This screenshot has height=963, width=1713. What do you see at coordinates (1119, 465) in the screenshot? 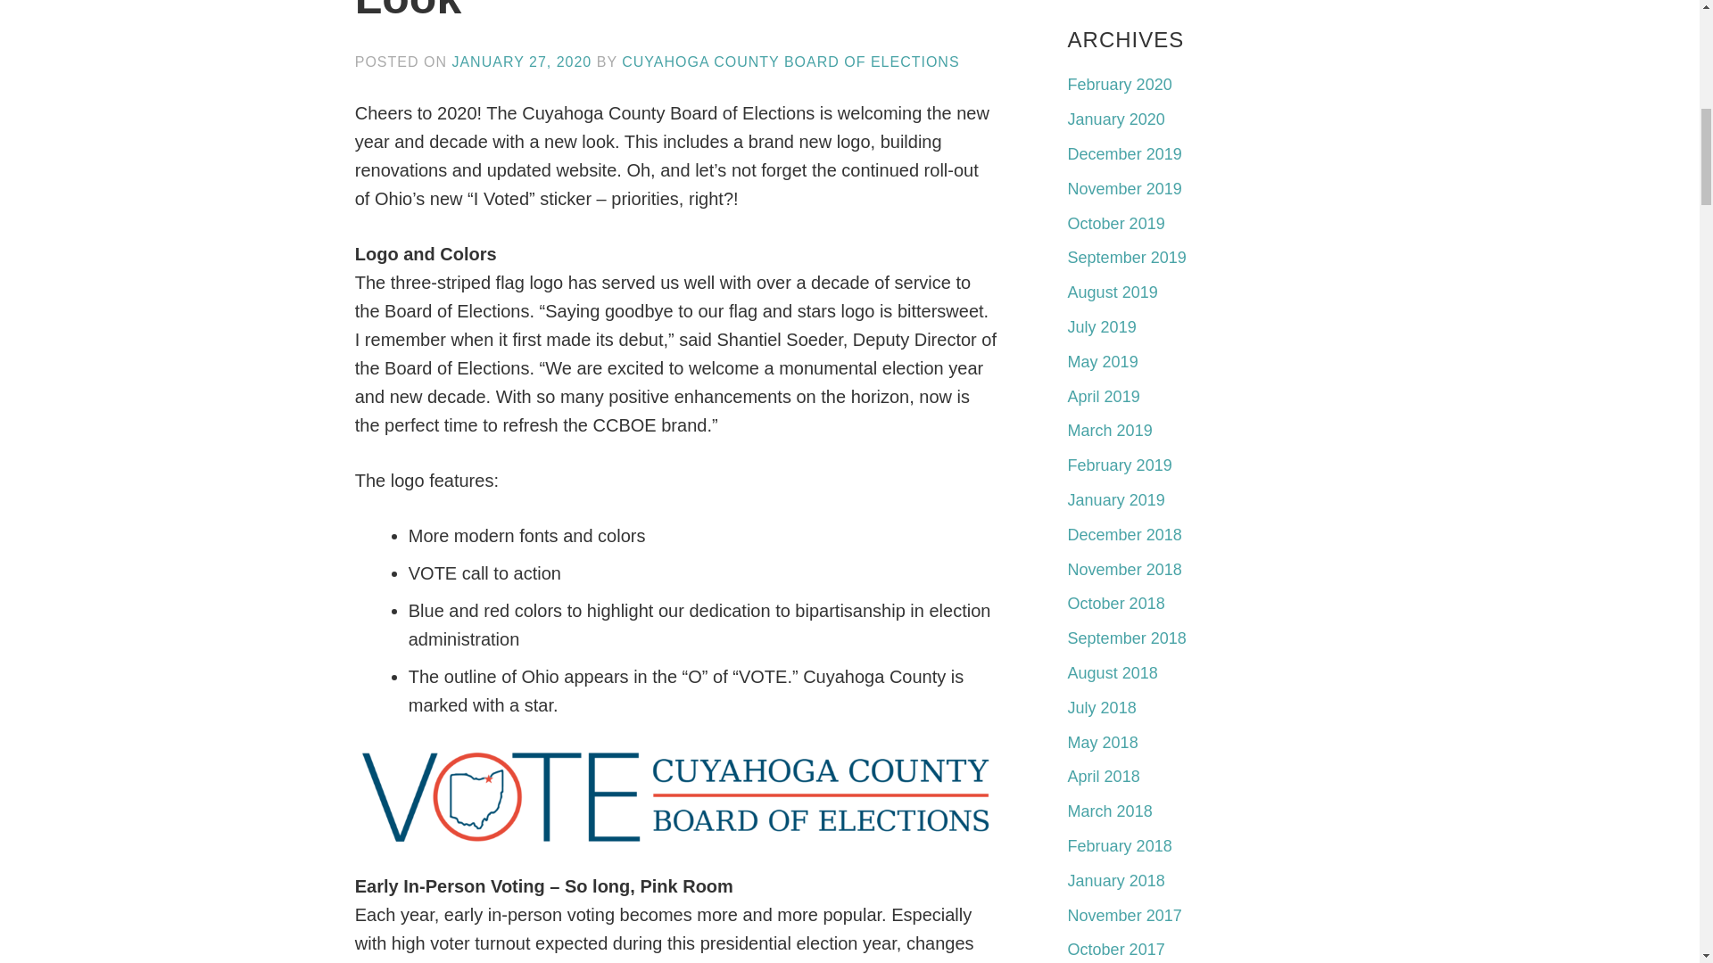
I see `February 2019` at bounding box center [1119, 465].